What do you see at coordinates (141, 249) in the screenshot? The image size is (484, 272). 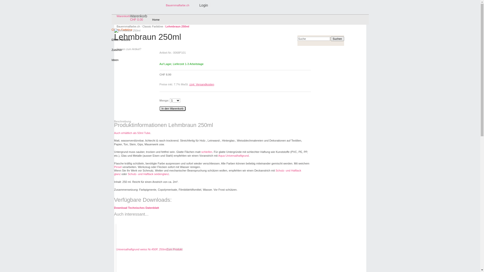 I see `Universalhaftgrund weiss Nr.450P, 250ml` at bounding box center [141, 249].